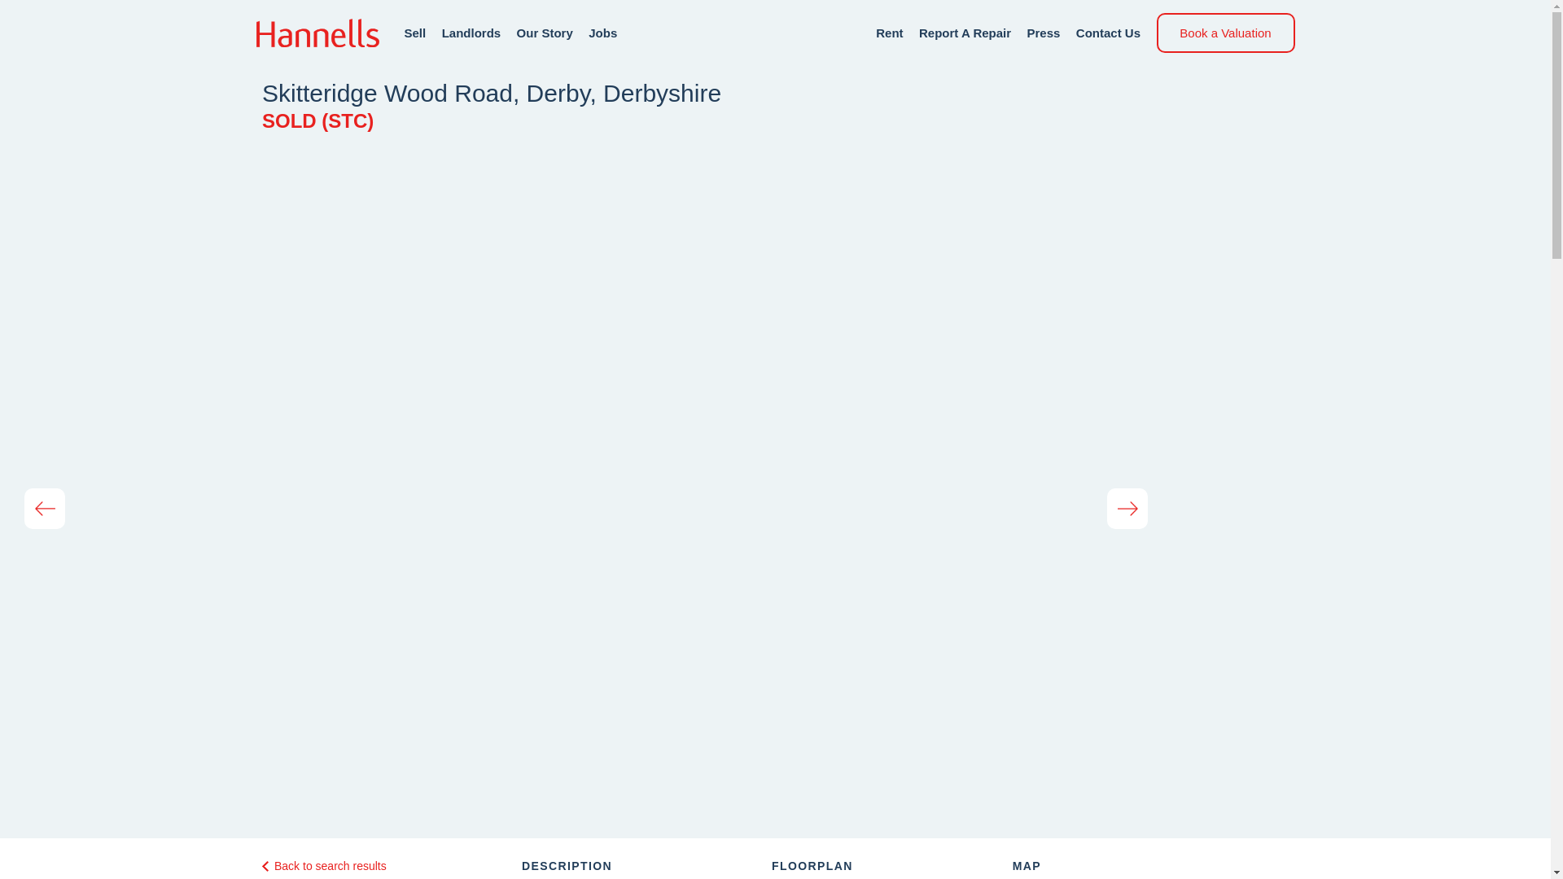 This screenshot has width=1563, height=879. What do you see at coordinates (1027, 866) in the screenshot?
I see `MAP` at bounding box center [1027, 866].